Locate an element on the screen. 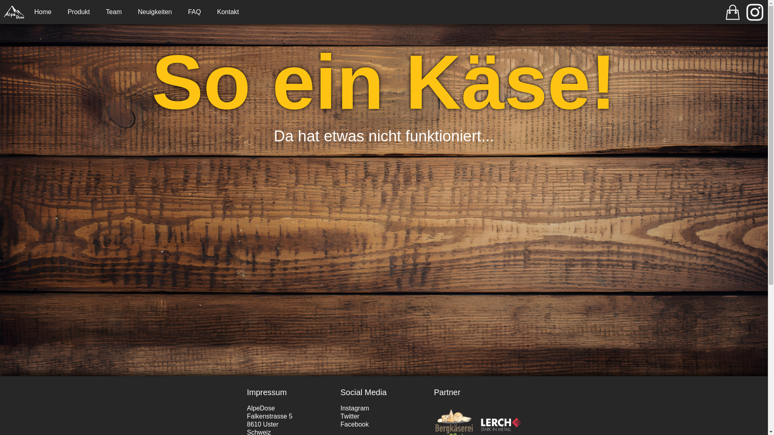 This screenshot has height=435, width=774. Team is located at coordinates (114, 12).